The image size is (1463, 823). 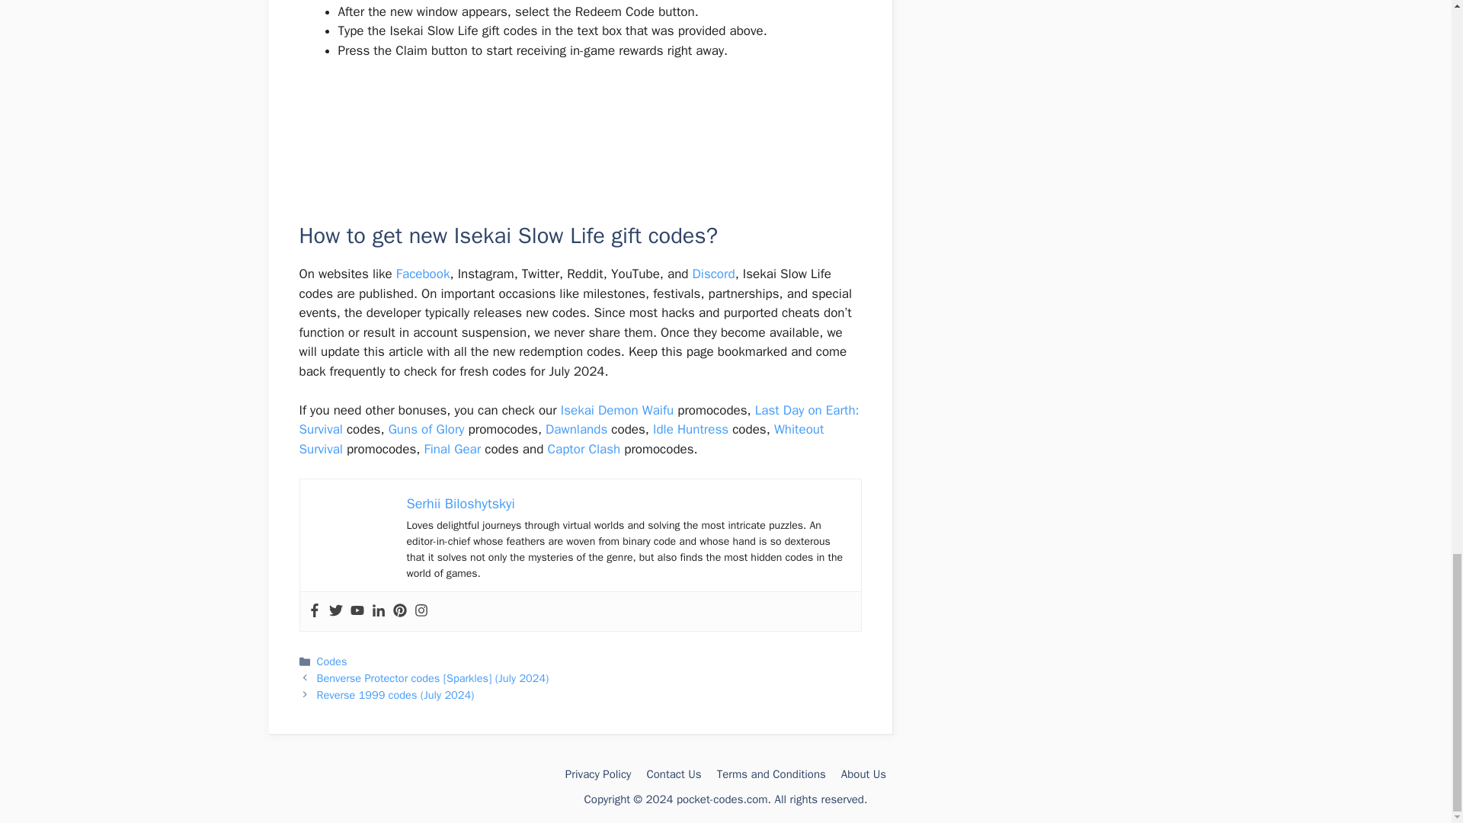 I want to click on Last Day on Earth: Survival, so click(x=578, y=420).